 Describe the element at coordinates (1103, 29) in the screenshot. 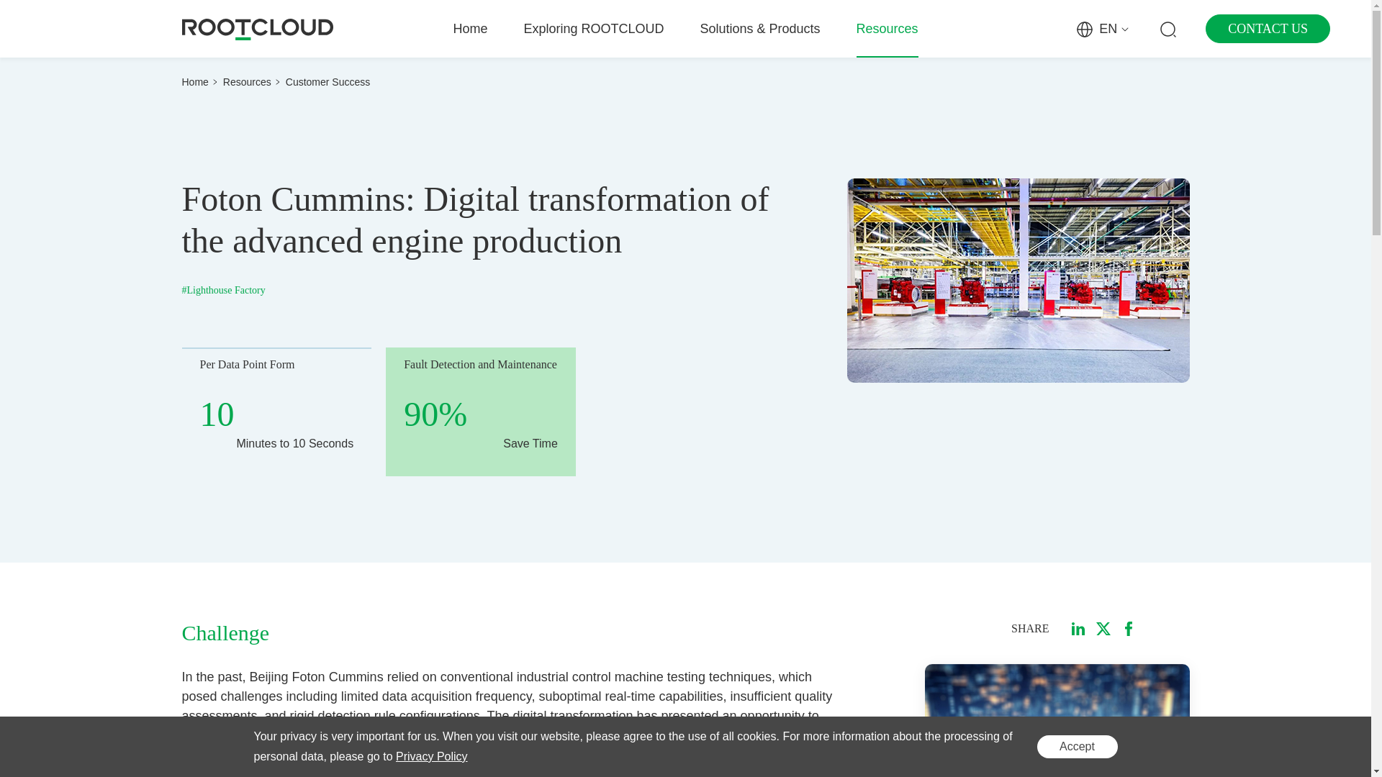

I see `EN` at that location.